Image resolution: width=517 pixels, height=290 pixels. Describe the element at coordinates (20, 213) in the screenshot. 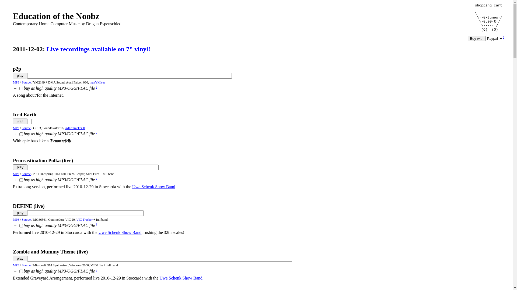

I see `play` at that location.